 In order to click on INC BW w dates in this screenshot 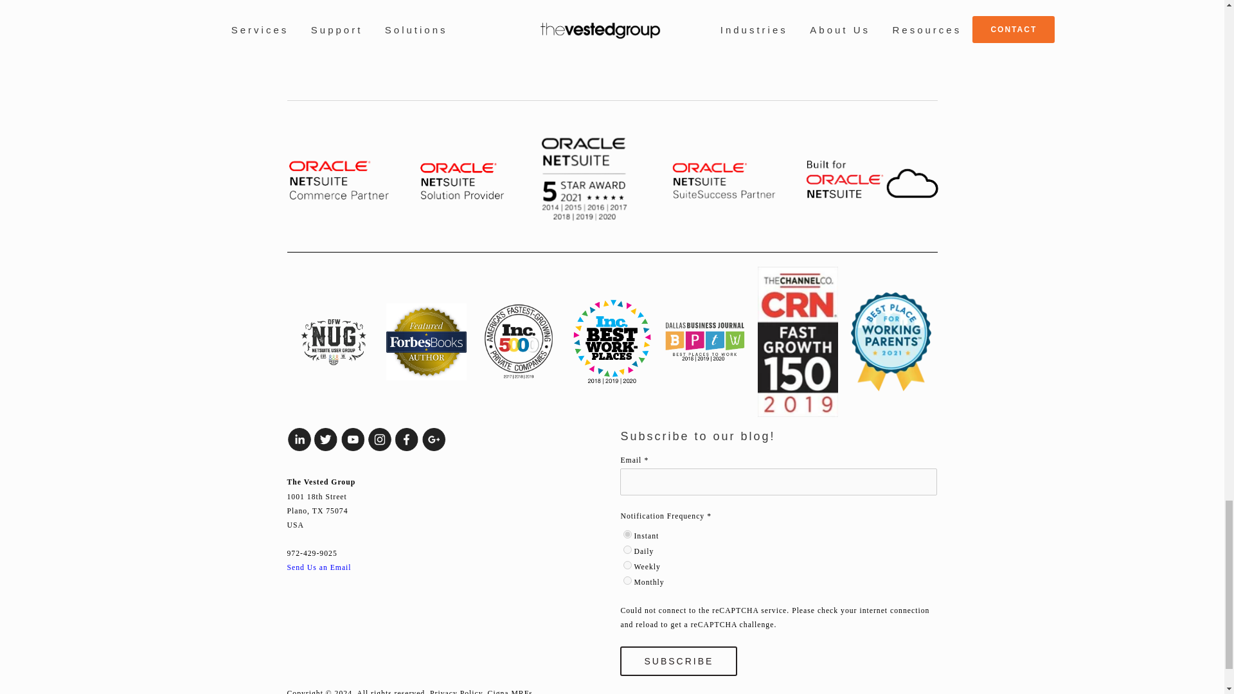, I will do `click(612, 342)`.